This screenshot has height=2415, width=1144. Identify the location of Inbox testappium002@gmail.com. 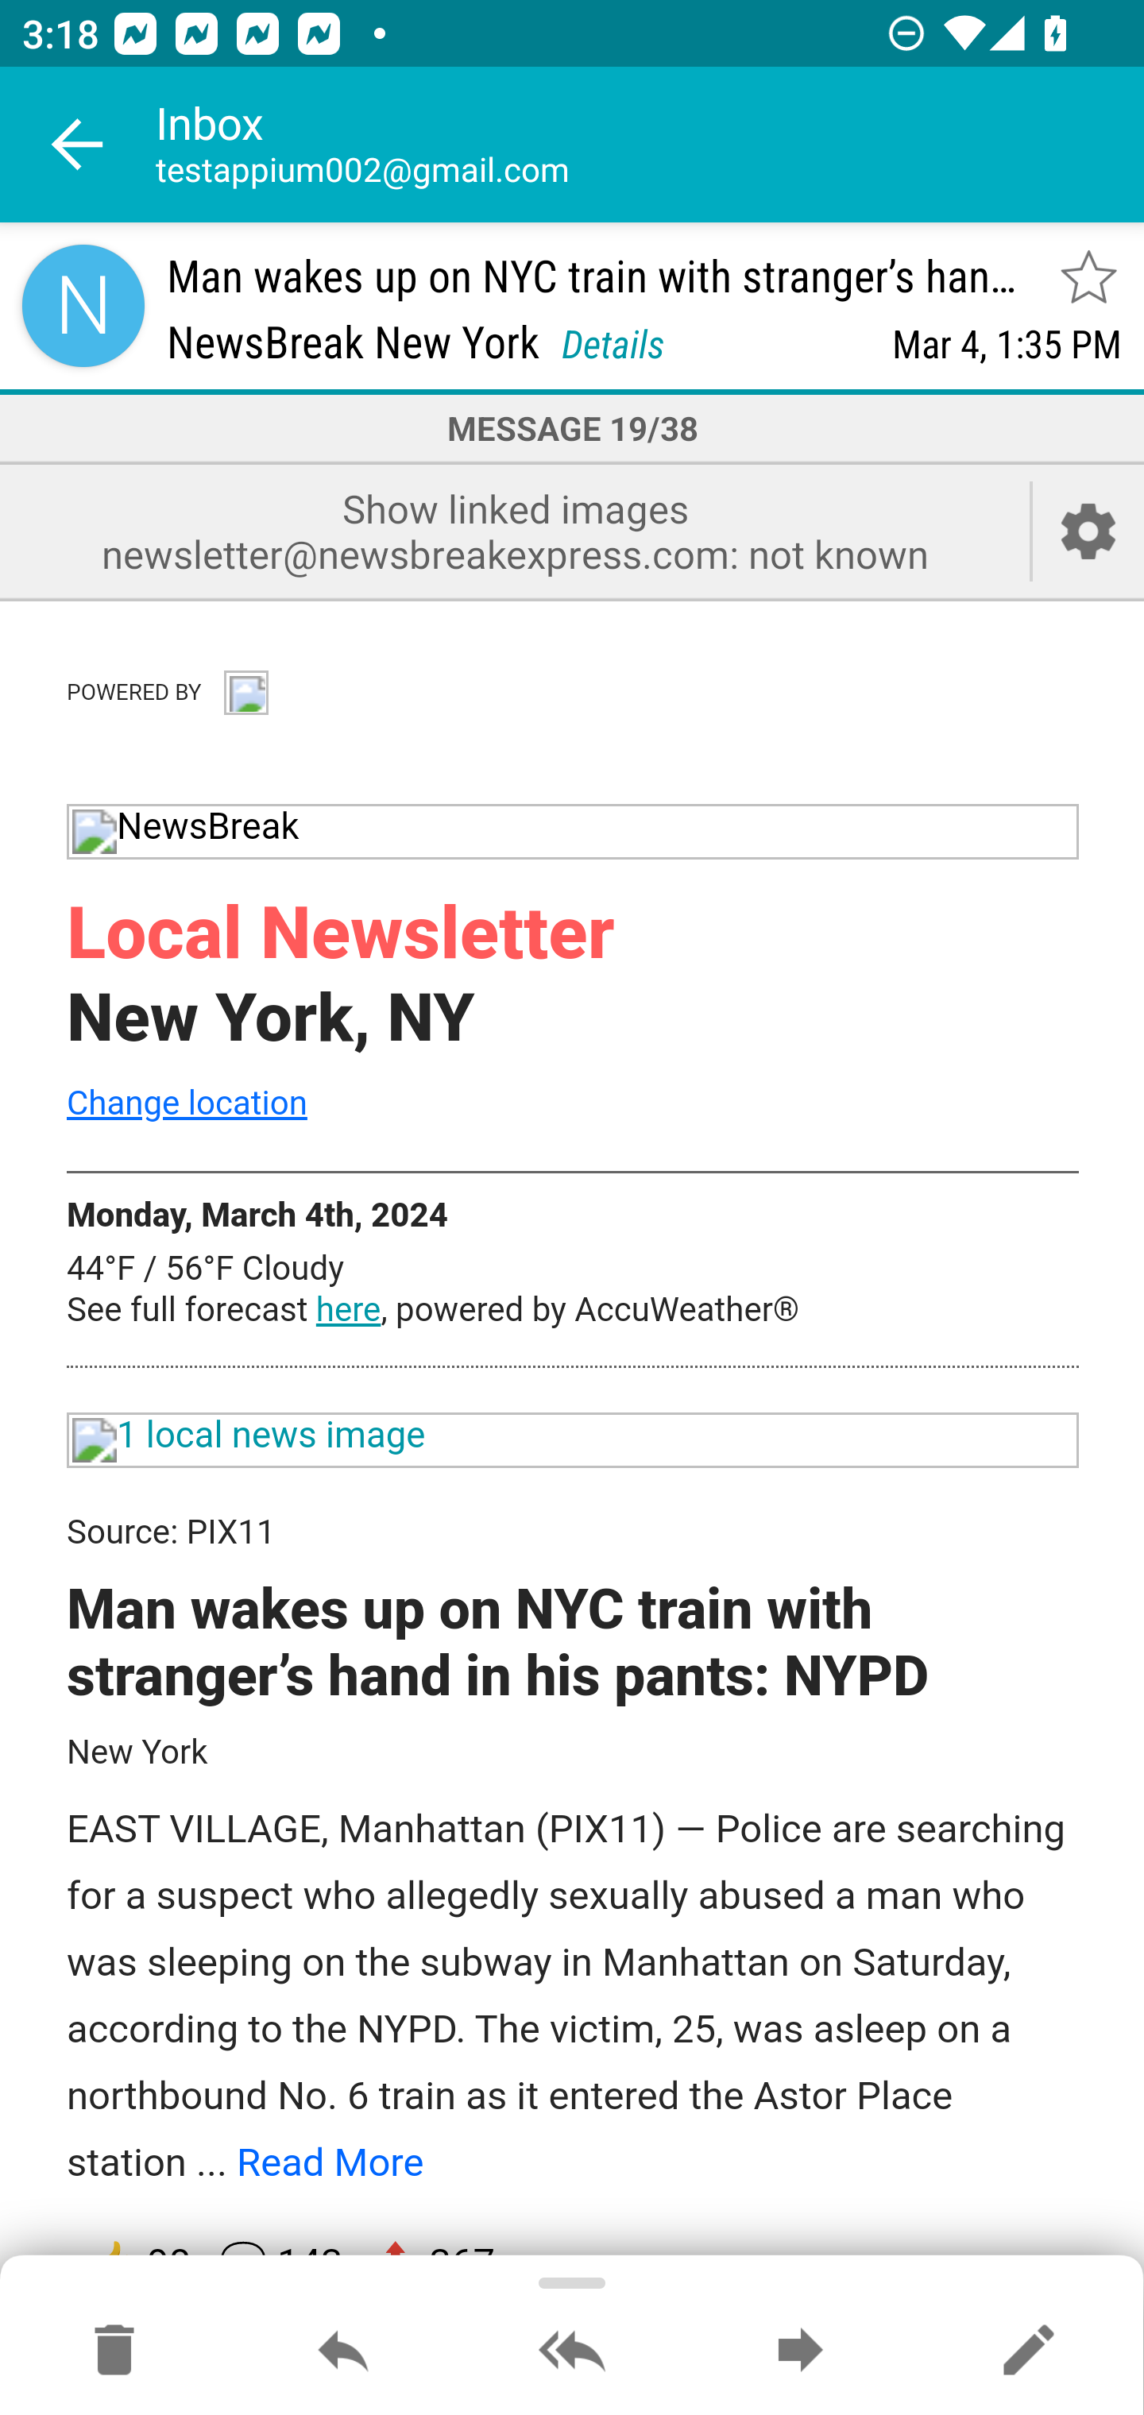
(650, 145).